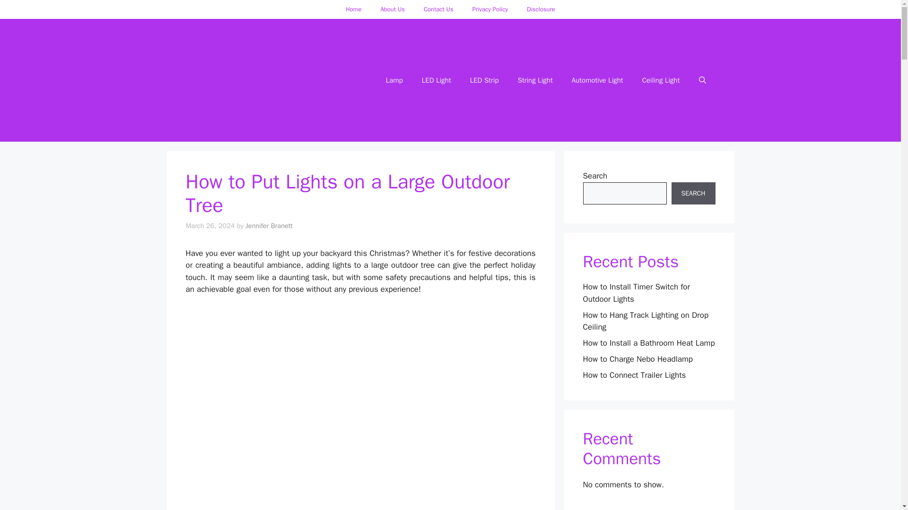 This screenshot has height=510, width=908. I want to click on Automotive Light, so click(597, 80).